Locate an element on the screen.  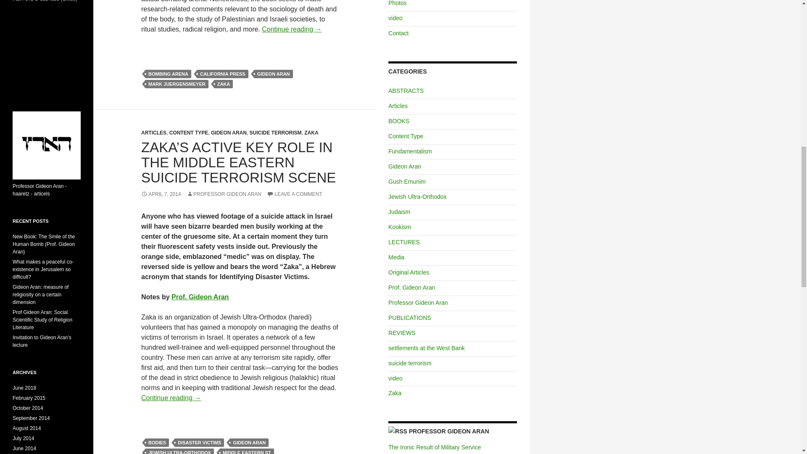
CONTENT TYPE is located at coordinates (189, 132).